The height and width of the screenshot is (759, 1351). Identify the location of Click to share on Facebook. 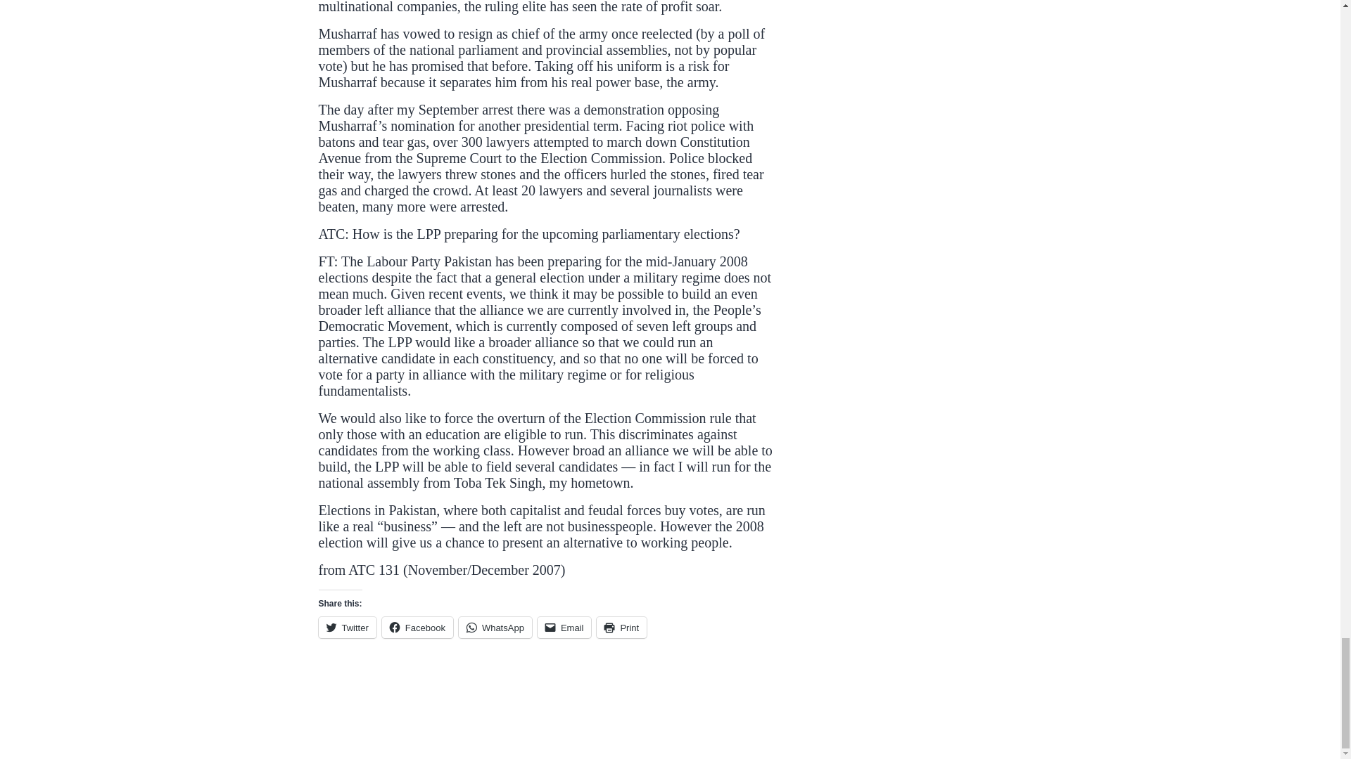
(417, 628).